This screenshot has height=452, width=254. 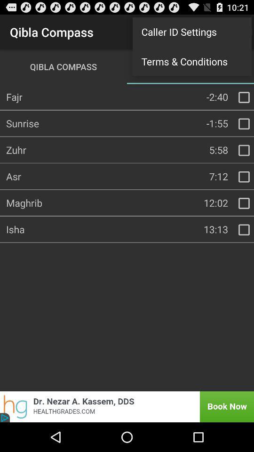 What do you see at coordinates (244, 230) in the screenshot?
I see `select check box` at bounding box center [244, 230].